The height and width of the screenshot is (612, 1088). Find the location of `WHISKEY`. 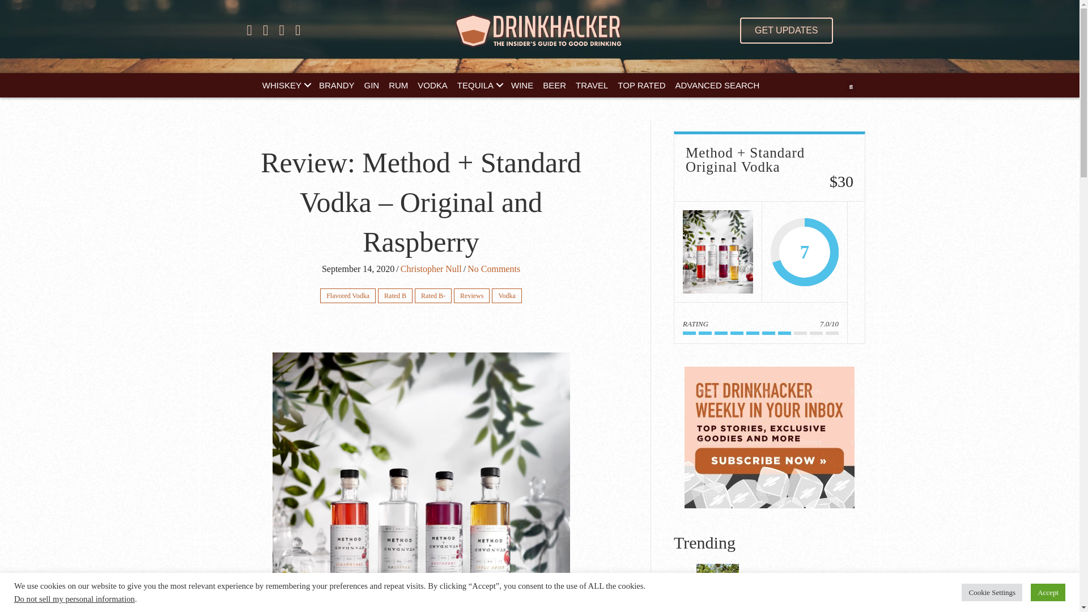

WHISKEY is located at coordinates (286, 85).